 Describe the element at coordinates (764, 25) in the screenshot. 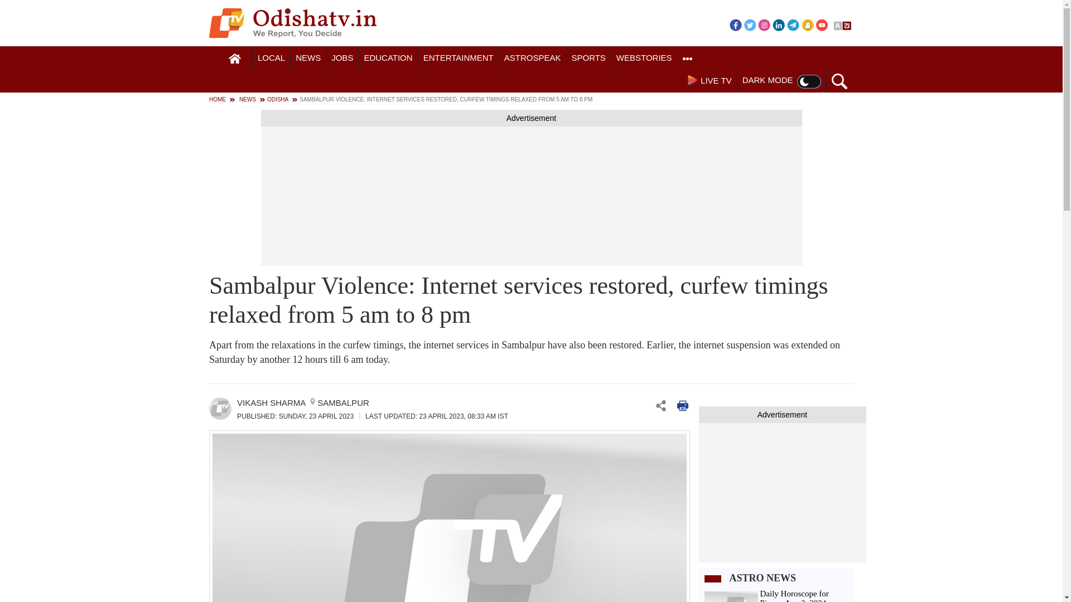

I see `Instagram` at that location.